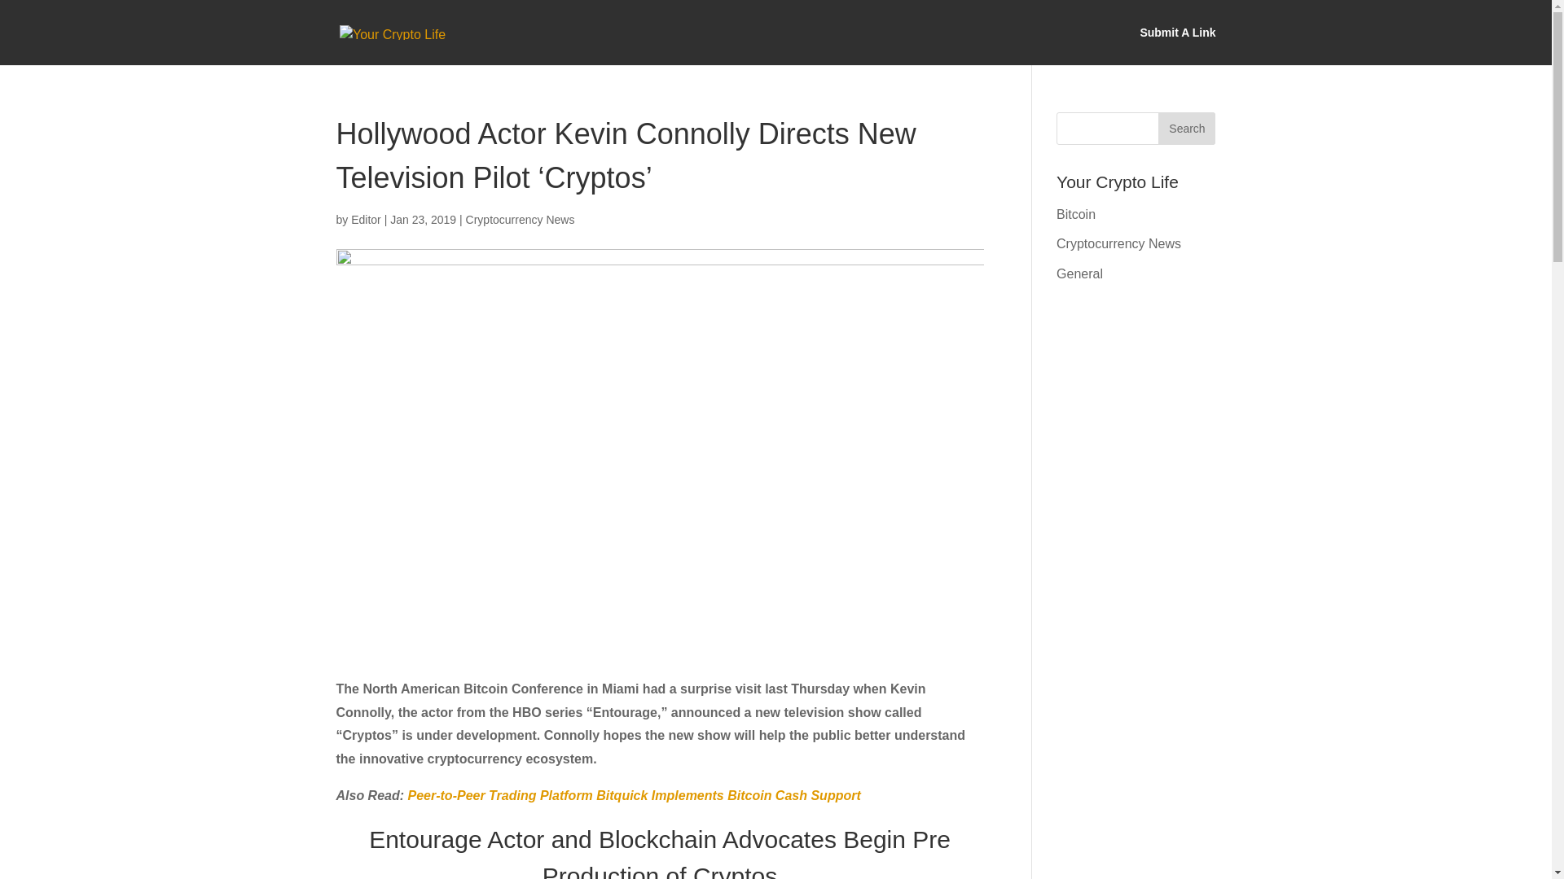 This screenshot has width=1564, height=879. Describe the element at coordinates (1186, 129) in the screenshot. I see `Search` at that location.